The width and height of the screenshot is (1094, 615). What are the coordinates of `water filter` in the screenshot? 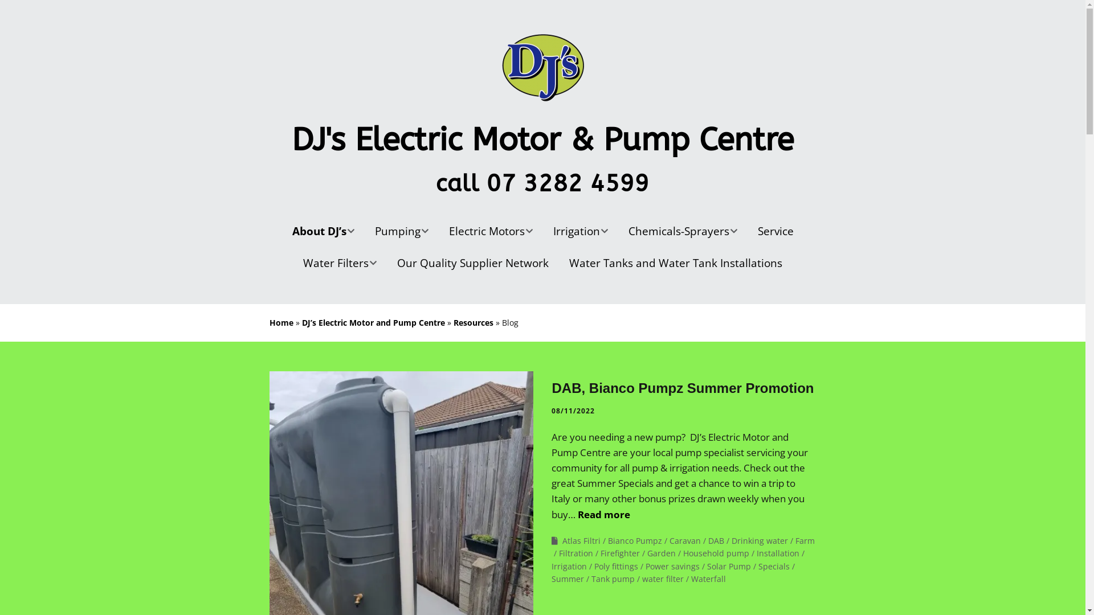 It's located at (663, 579).